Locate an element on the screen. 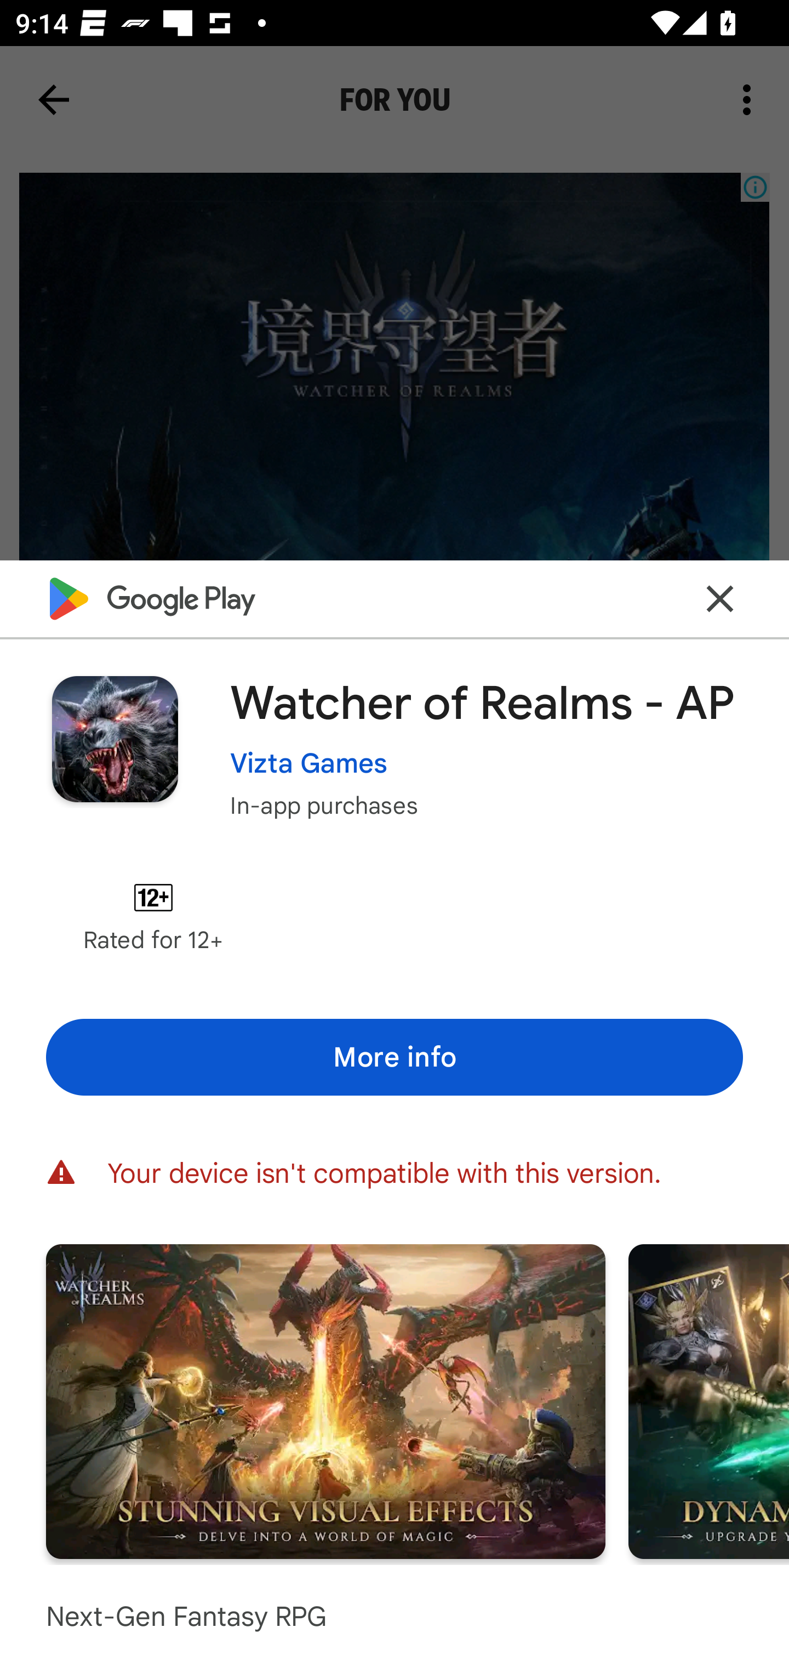  Close is located at coordinates (720, 598).